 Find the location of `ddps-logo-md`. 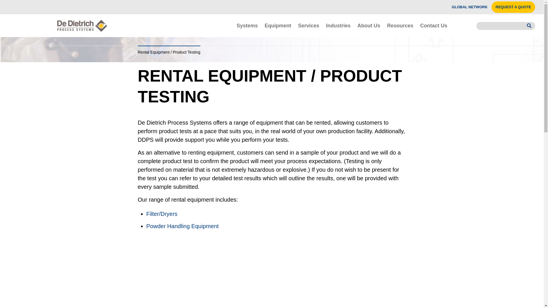

ddps-logo-md is located at coordinates (82, 26).